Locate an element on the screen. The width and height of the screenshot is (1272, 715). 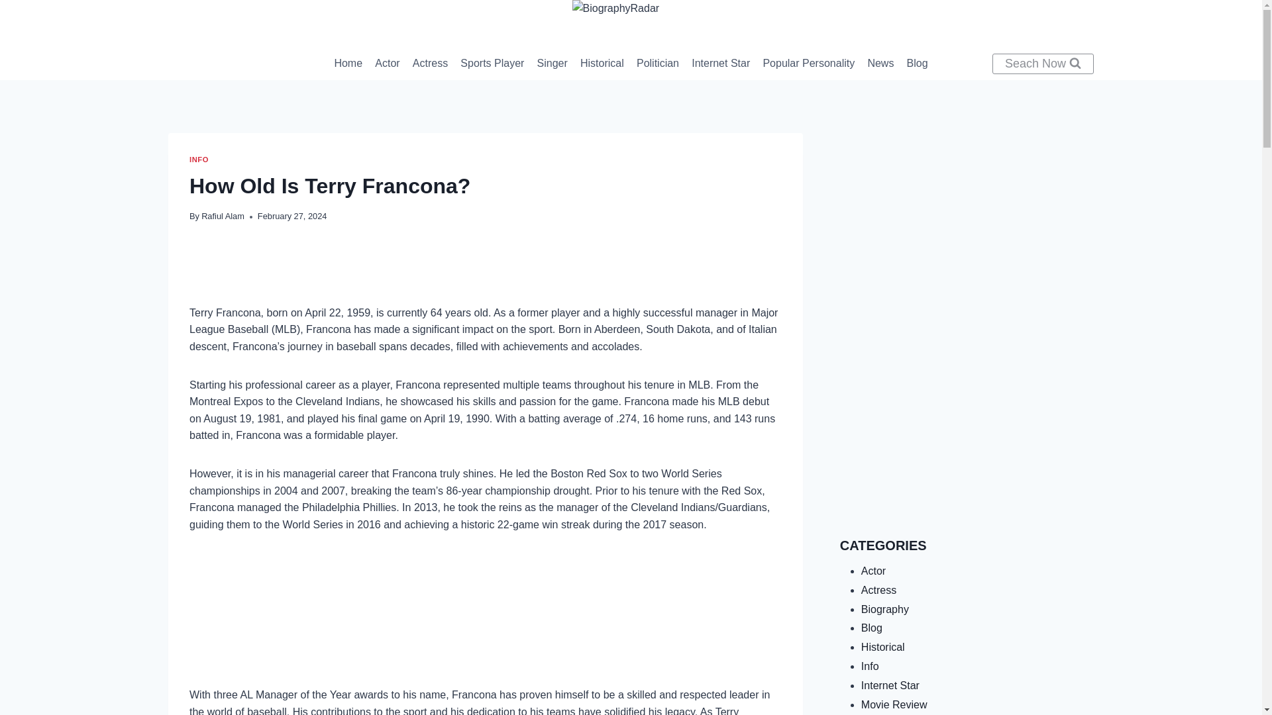
Singer is located at coordinates (551, 64).